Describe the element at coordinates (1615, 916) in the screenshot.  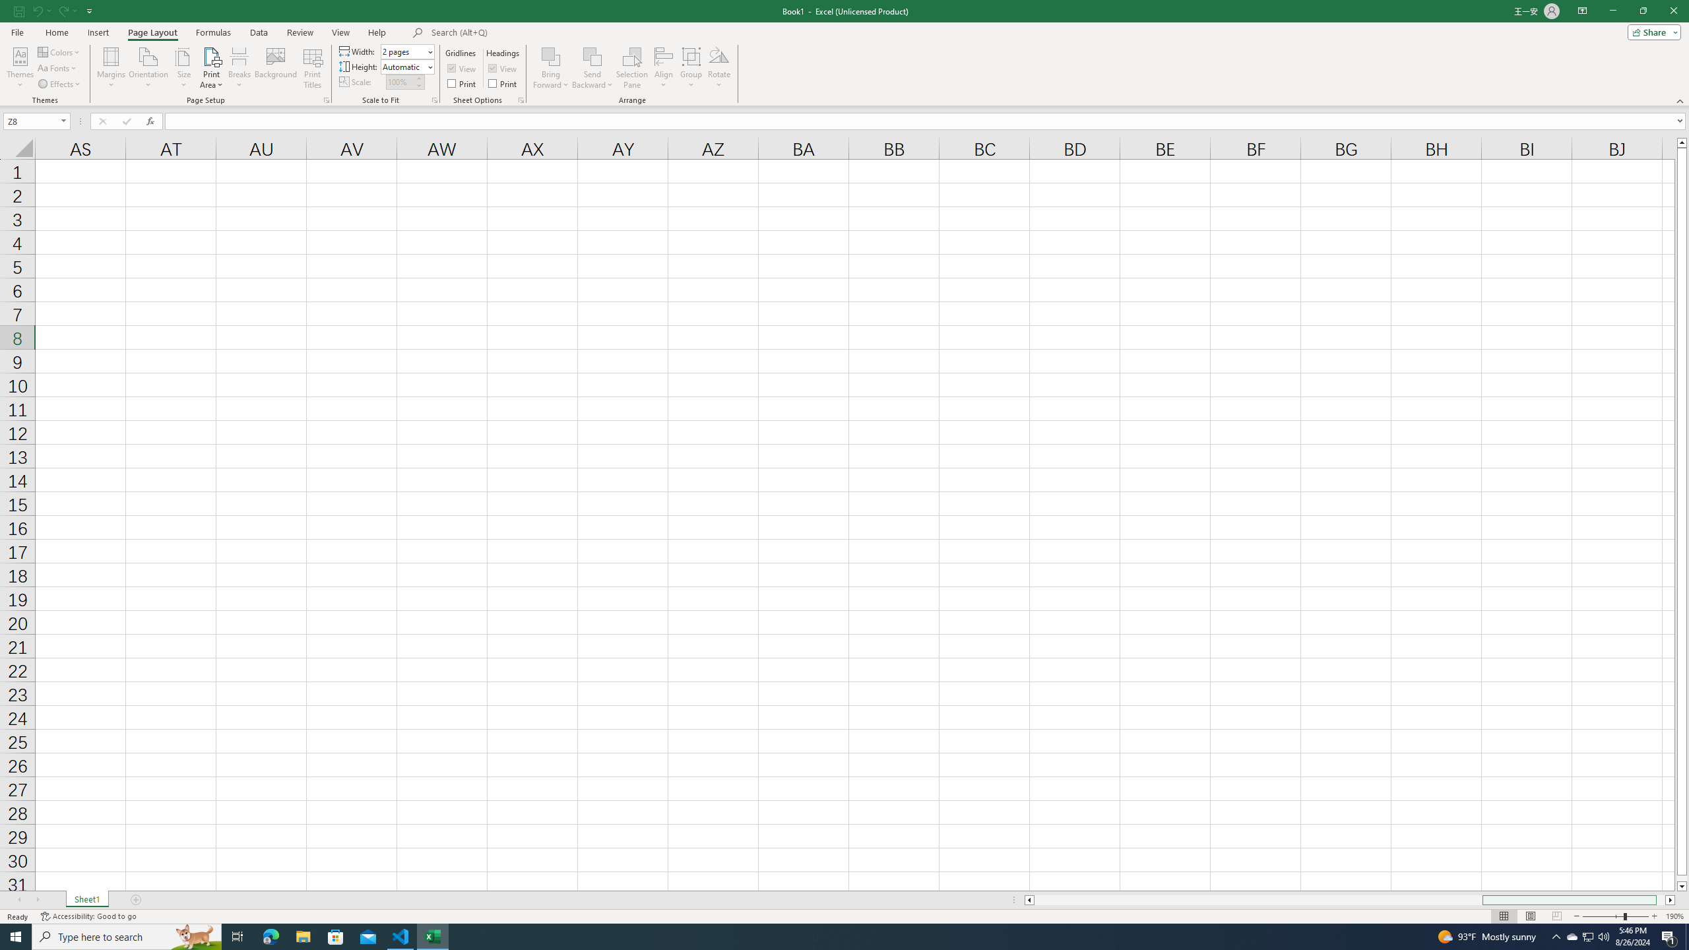
I see `Zoom` at that location.